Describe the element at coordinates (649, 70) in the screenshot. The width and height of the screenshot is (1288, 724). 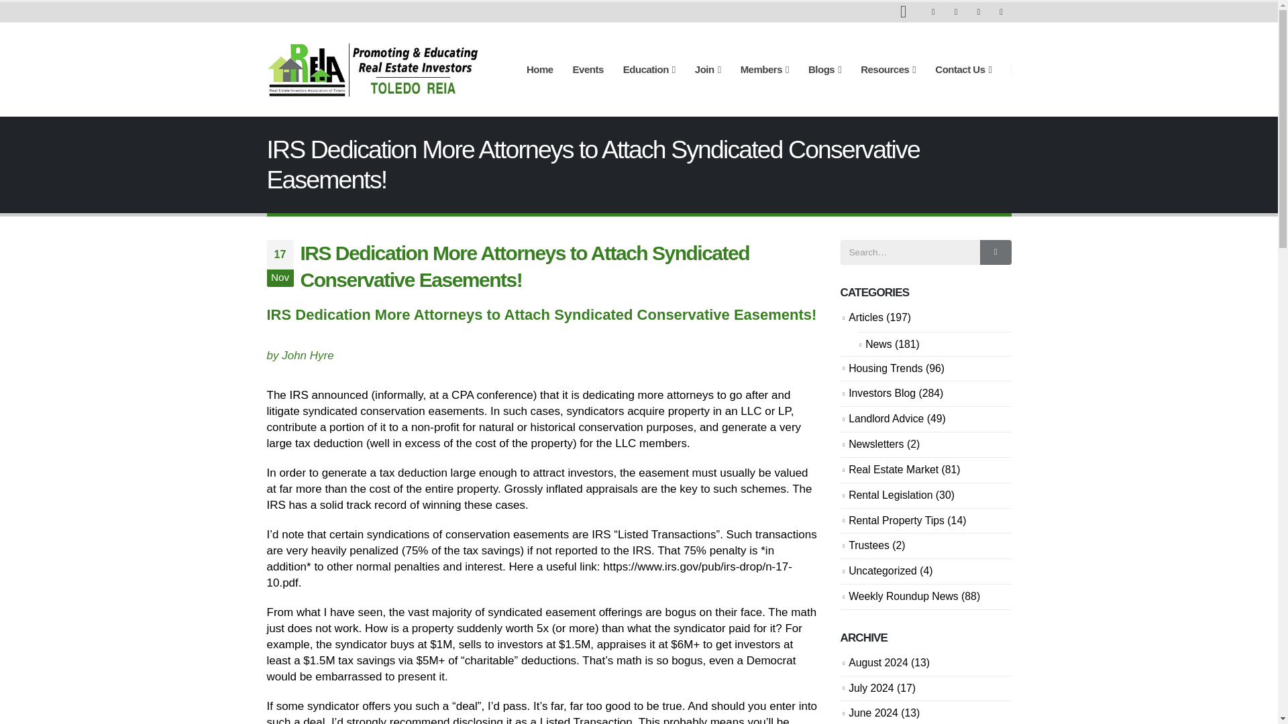
I see `Education` at that location.